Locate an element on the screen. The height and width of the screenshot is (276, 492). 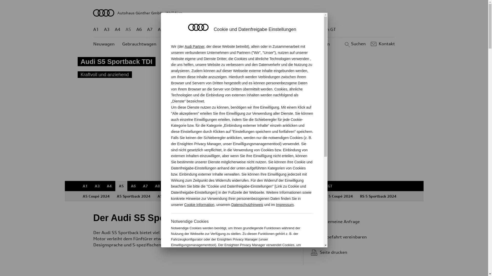
Suchen is located at coordinates (355, 44).